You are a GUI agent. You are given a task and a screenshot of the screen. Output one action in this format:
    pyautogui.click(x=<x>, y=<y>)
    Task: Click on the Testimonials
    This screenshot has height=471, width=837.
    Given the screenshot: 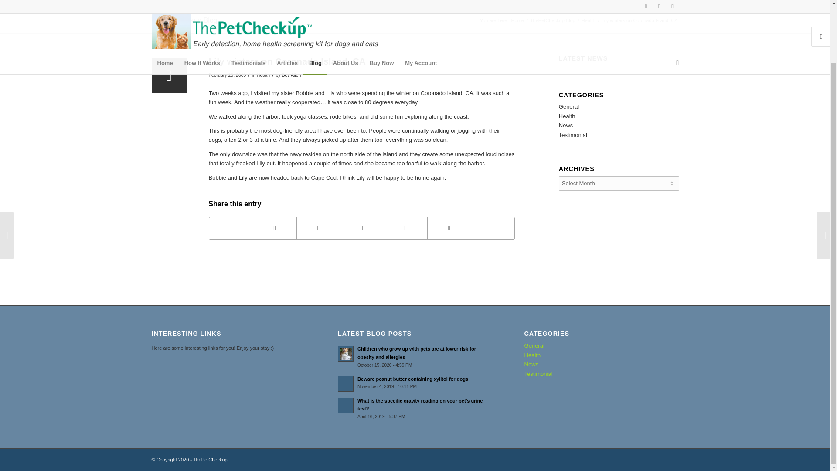 What is the action you would take?
    pyautogui.click(x=248, y=4)
    